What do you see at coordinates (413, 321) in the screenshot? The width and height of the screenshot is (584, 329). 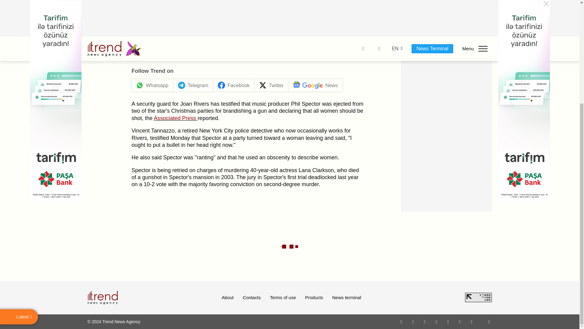 I see `Facebook` at bounding box center [413, 321].